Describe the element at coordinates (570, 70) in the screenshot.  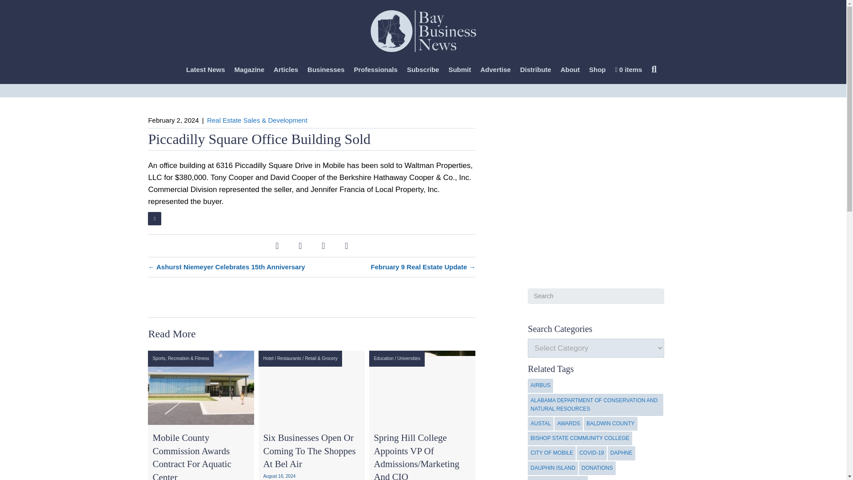
I see `About` at that location.